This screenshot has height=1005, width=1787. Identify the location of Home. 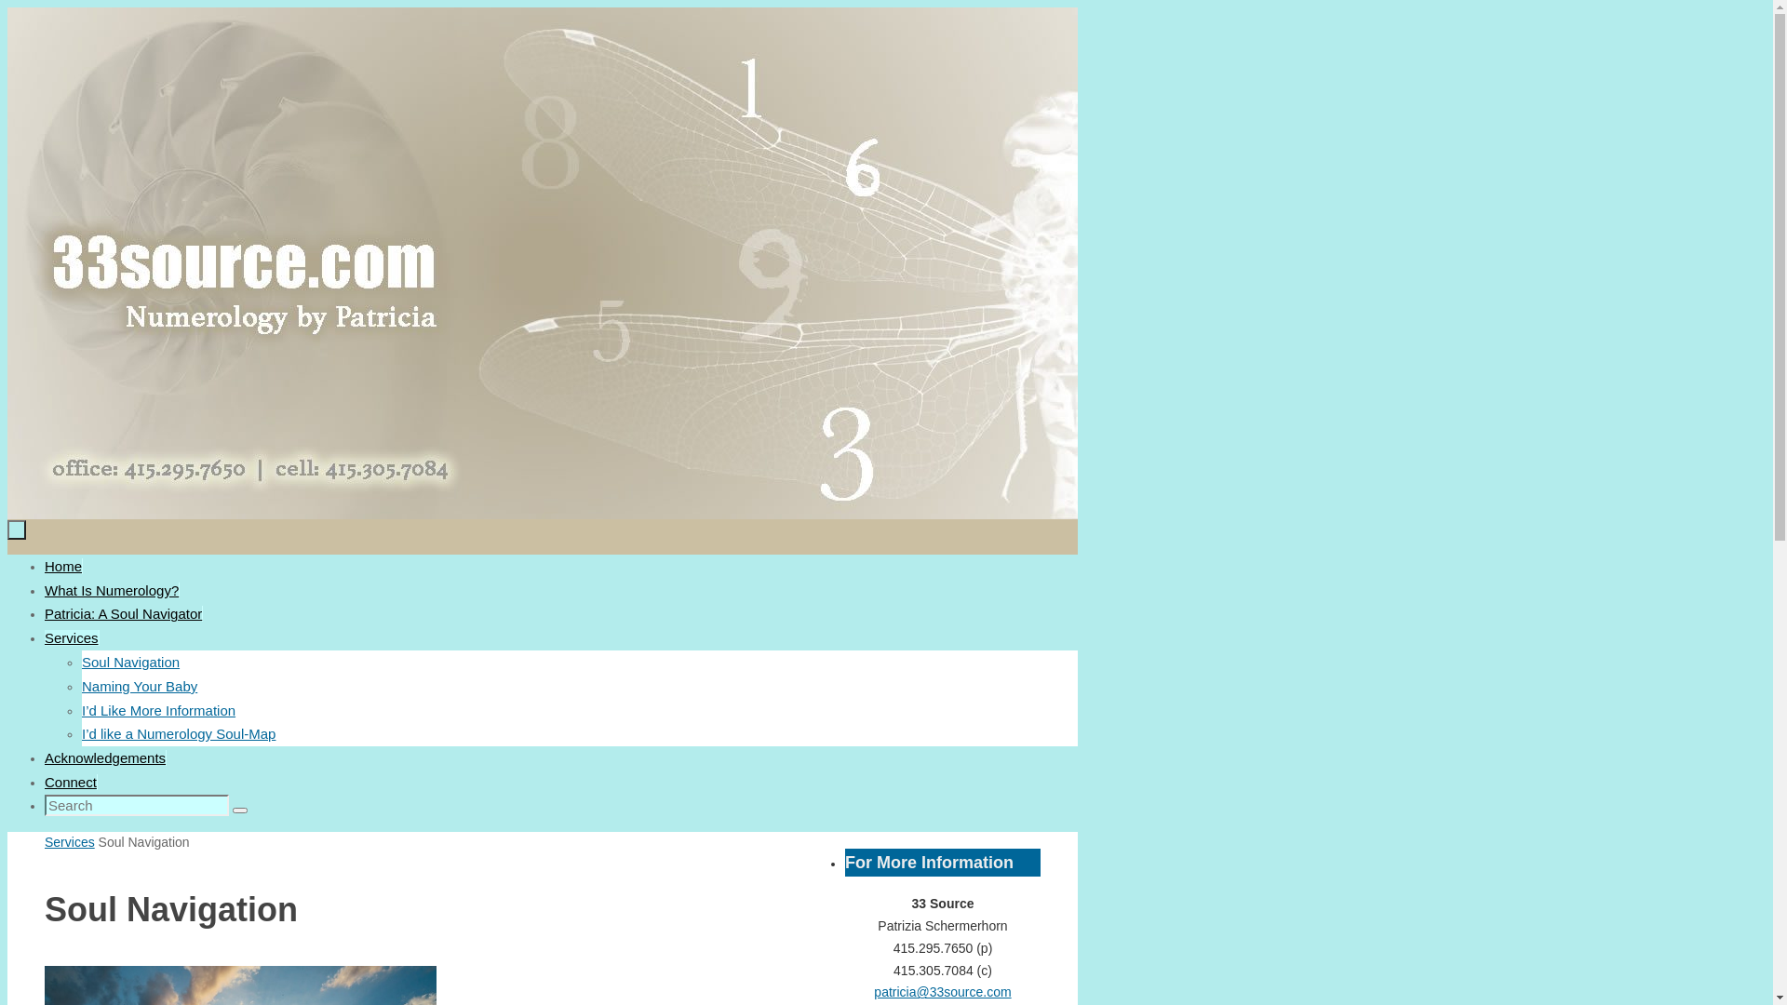
(63, 566).